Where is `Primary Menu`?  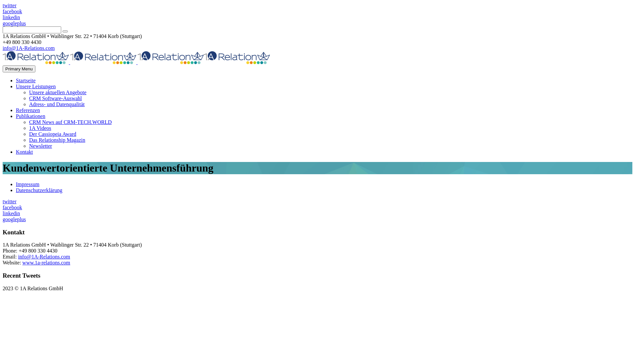 Primary Menu is located at coordinates (19, 69).